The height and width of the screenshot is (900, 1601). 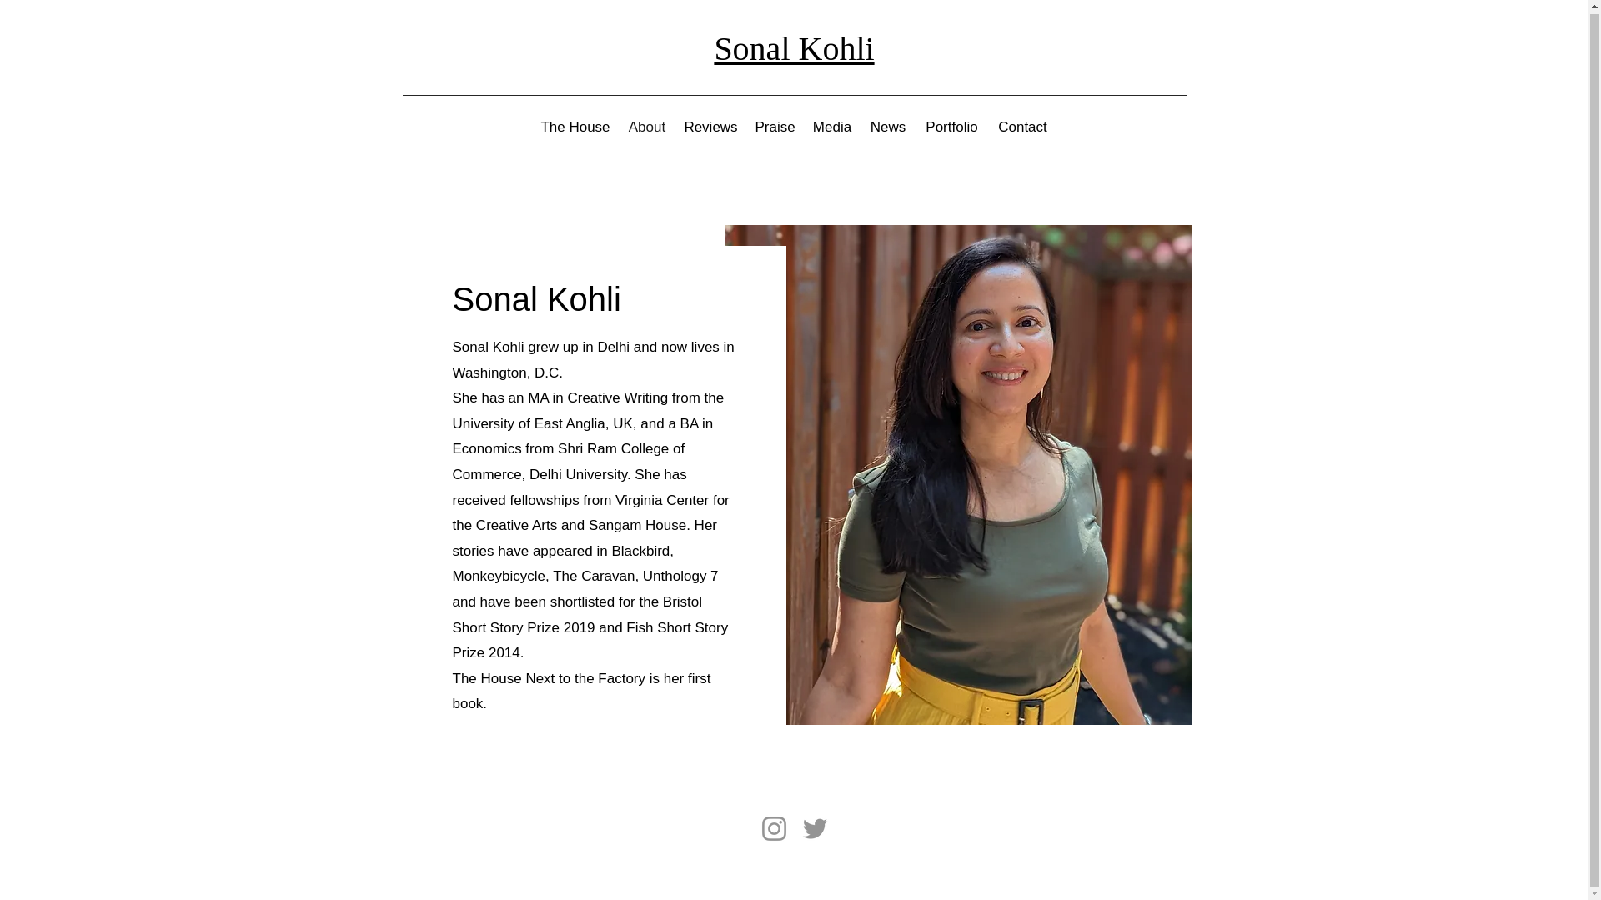 I want to click on Media, so click(x=832, y=127).